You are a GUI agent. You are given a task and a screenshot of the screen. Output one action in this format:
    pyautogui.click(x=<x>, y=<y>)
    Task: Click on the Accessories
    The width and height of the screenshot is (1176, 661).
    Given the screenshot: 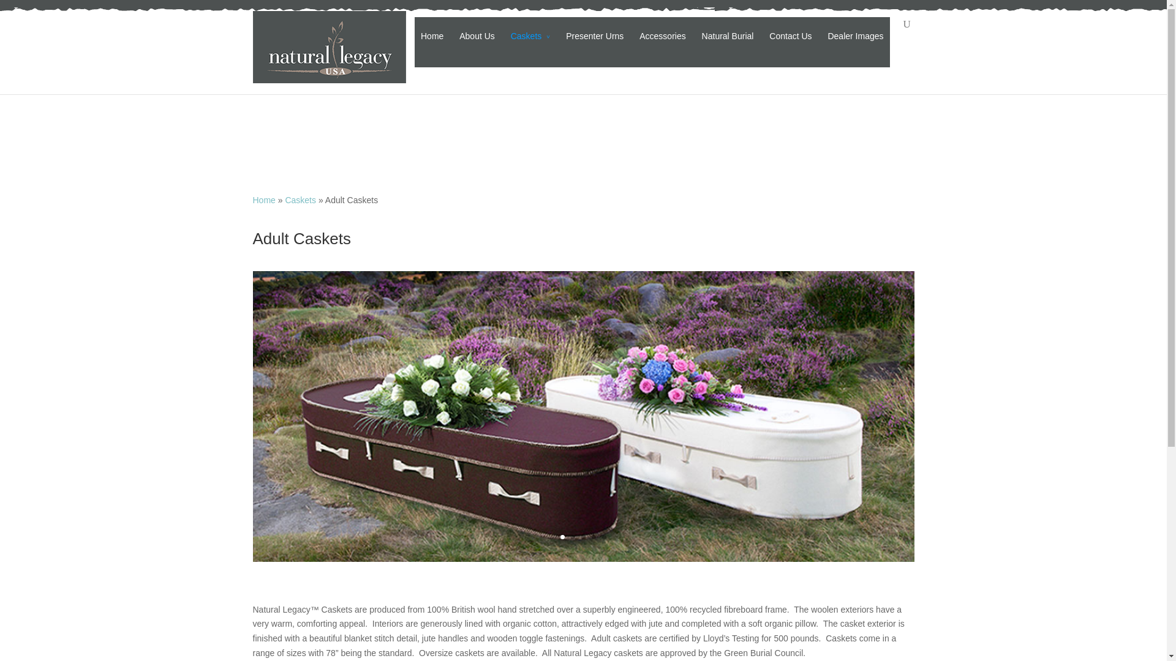 What is the action you would take?
    pyautogui.click(x=663, y=45)
    